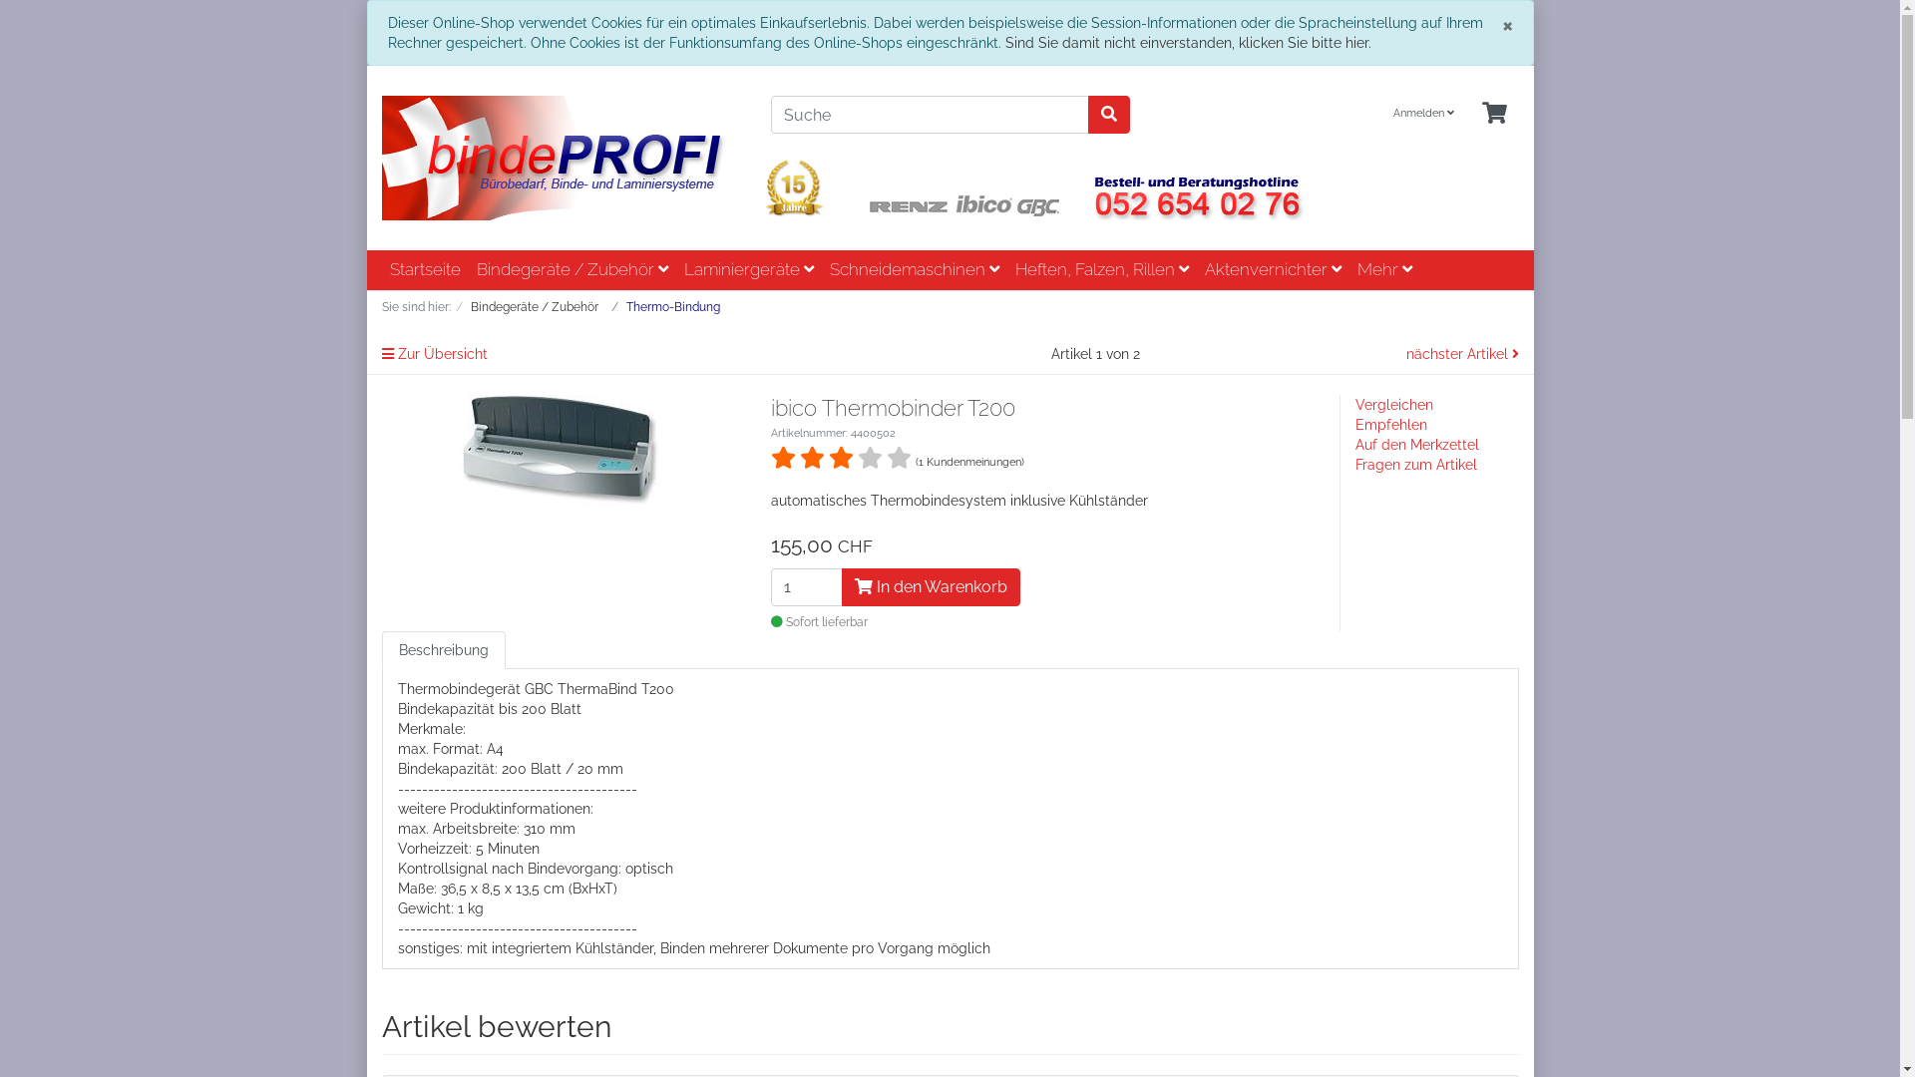  What do you see at coordinates (914, 270) in the screenshot?
I see `Schneidemaschinen` at bounding box center [914, 270].